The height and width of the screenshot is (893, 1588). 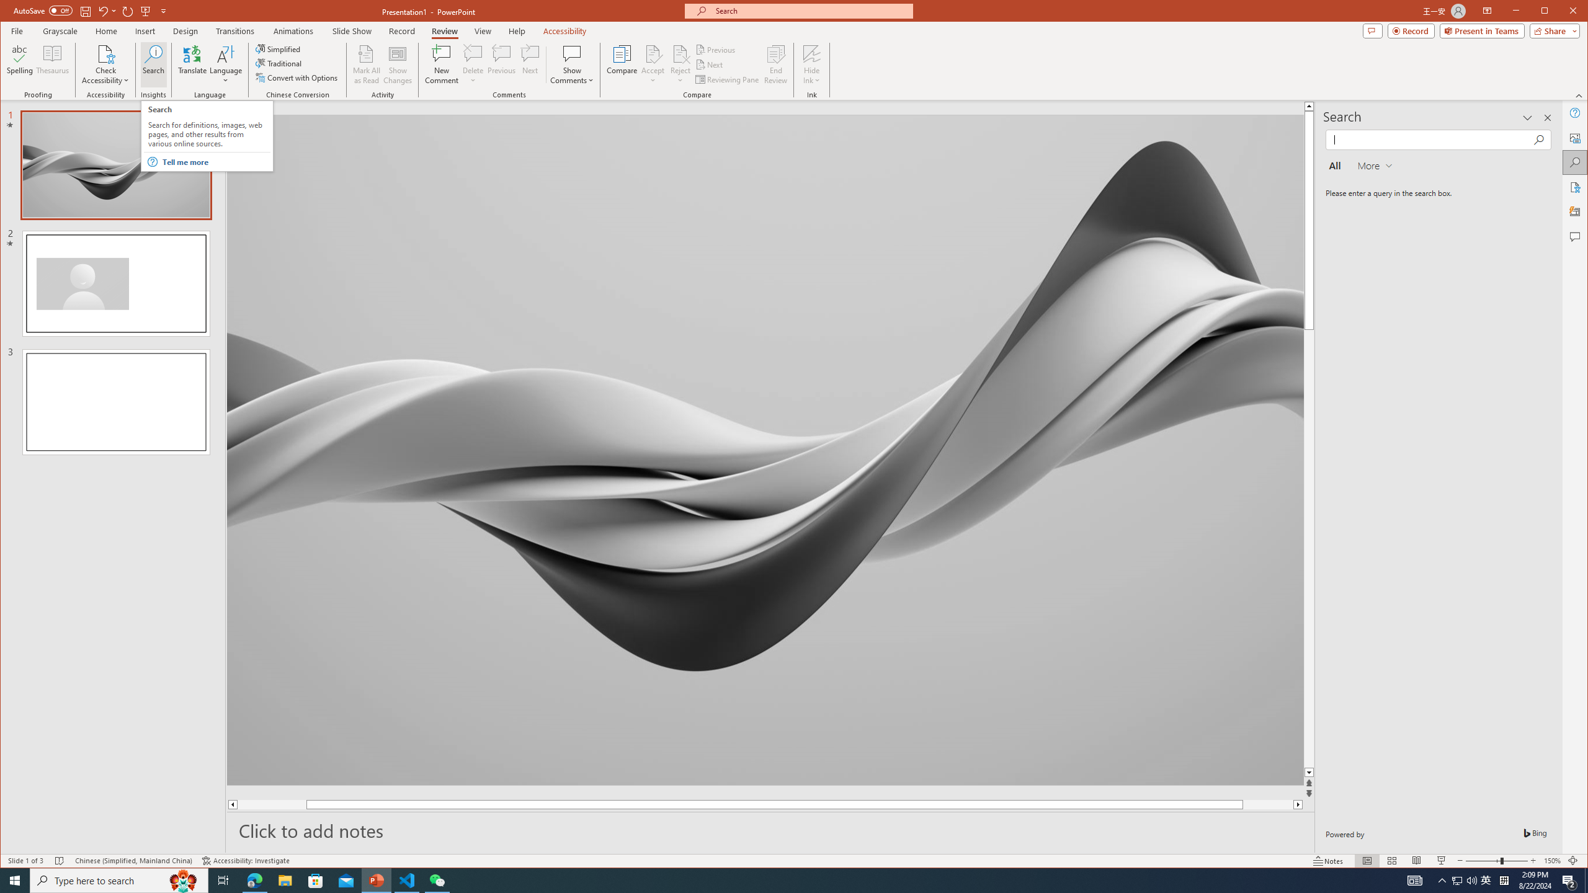 What do you see at coordinates (473, 53) in the screenshot?
I see `Delete` at bounding box center [473, 53].